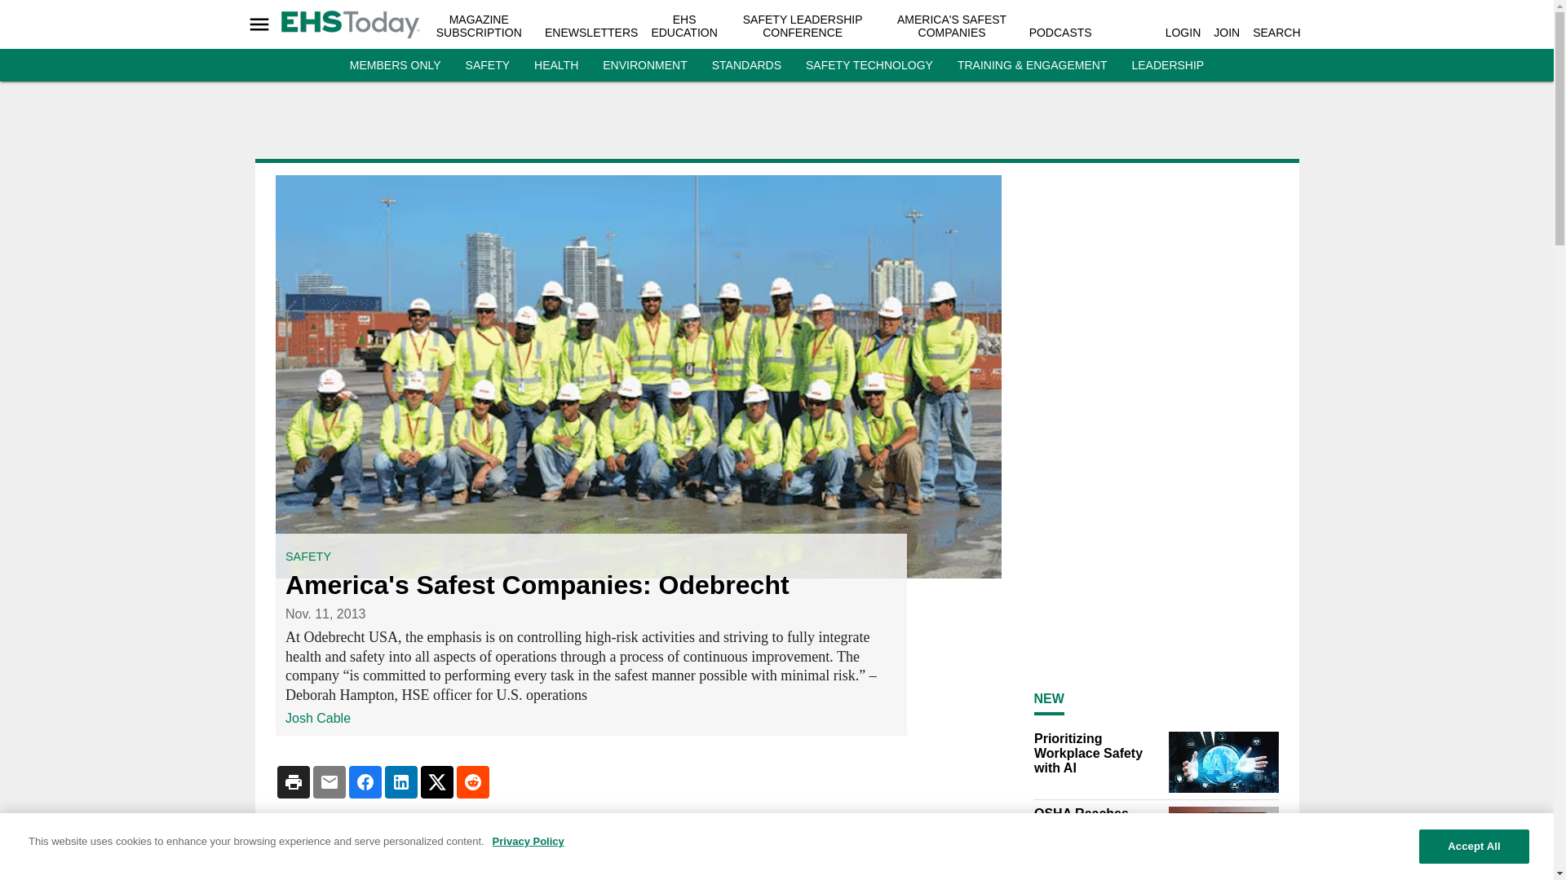 The image size is (1566, 880). What do you see at coordinates (591, 33) in the screenshot?
I see `ENEWSLETTERS` at bounding box center [591, 33].